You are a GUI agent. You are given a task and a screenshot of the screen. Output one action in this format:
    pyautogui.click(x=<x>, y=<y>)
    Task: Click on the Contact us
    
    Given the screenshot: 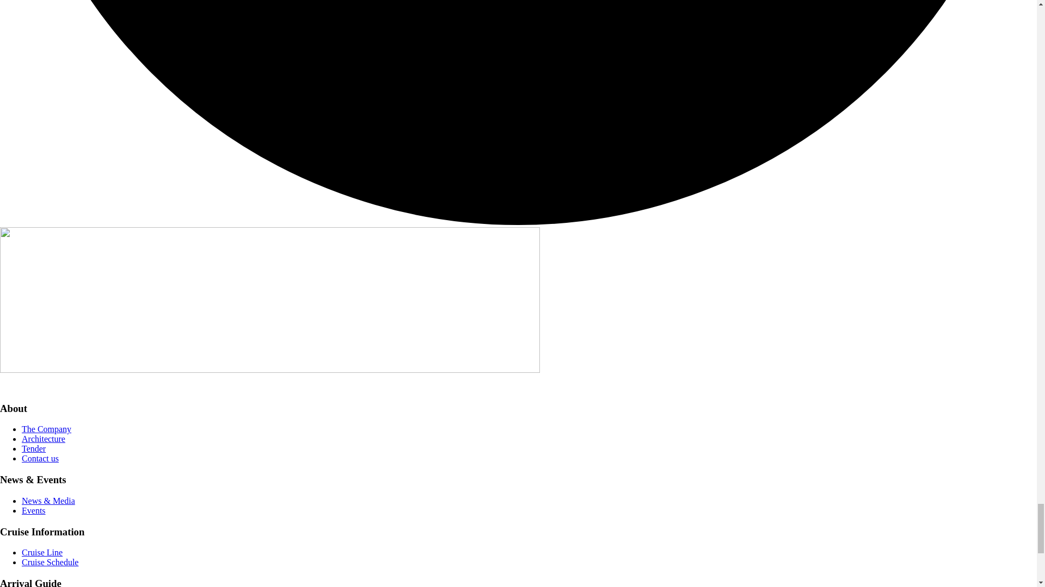 What is the action you would take?
    pyautogui.click(x=40, y=458)
    